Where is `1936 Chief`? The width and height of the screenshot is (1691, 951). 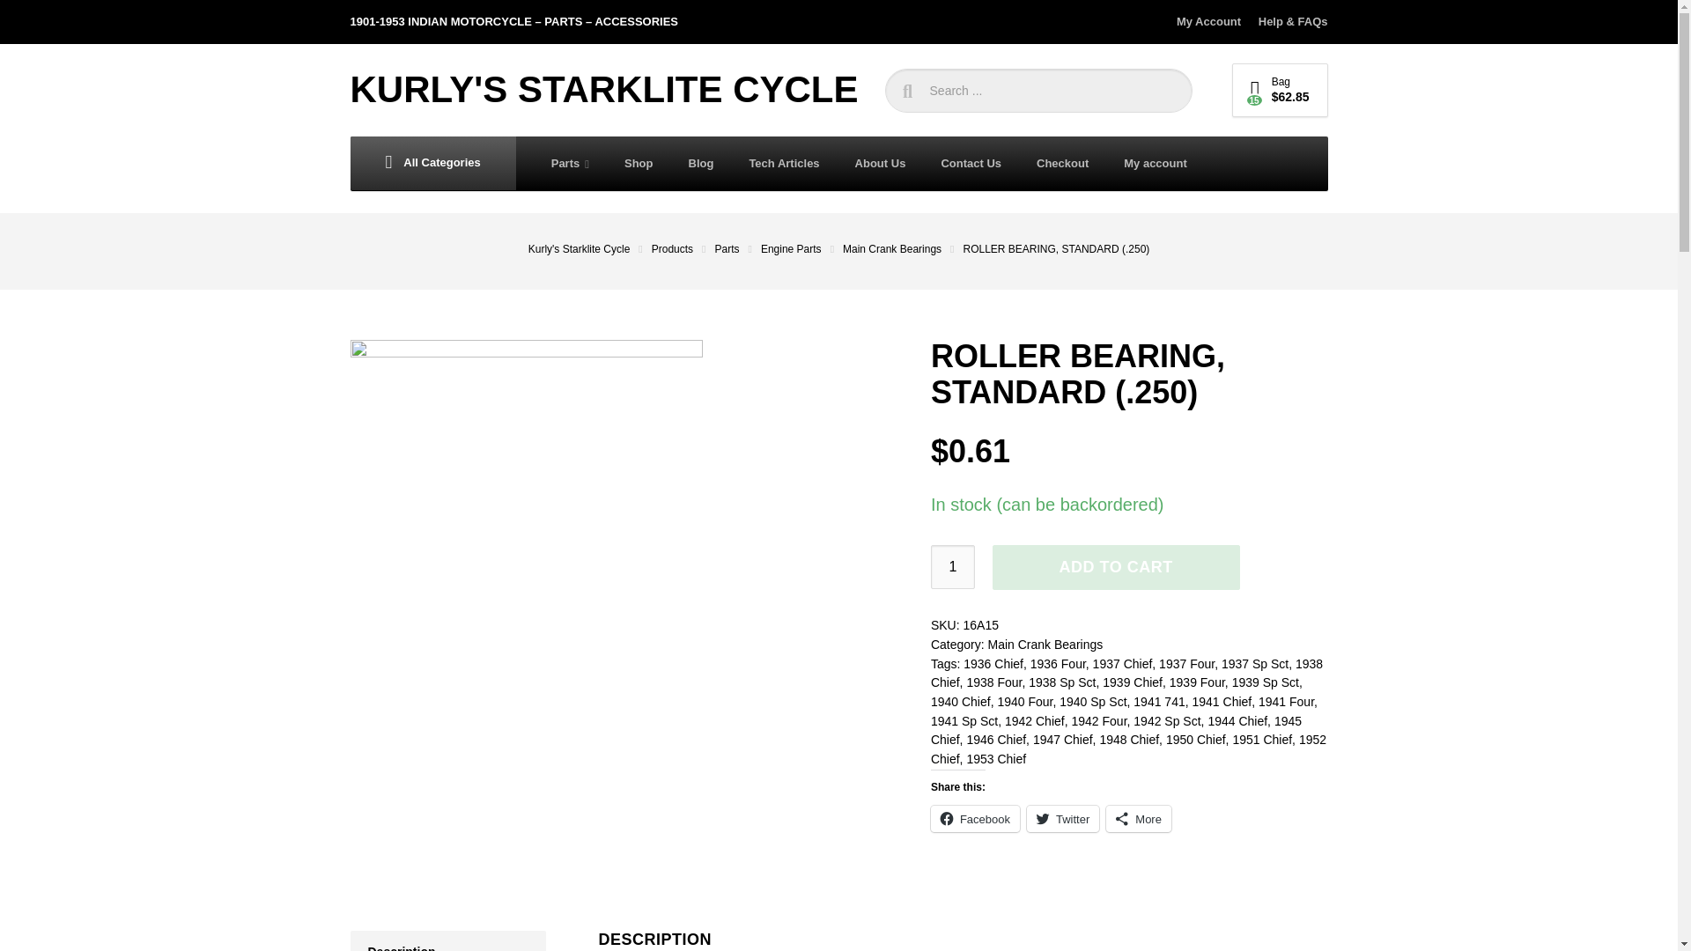
1936 Chief is located at coordinates (993, 664).